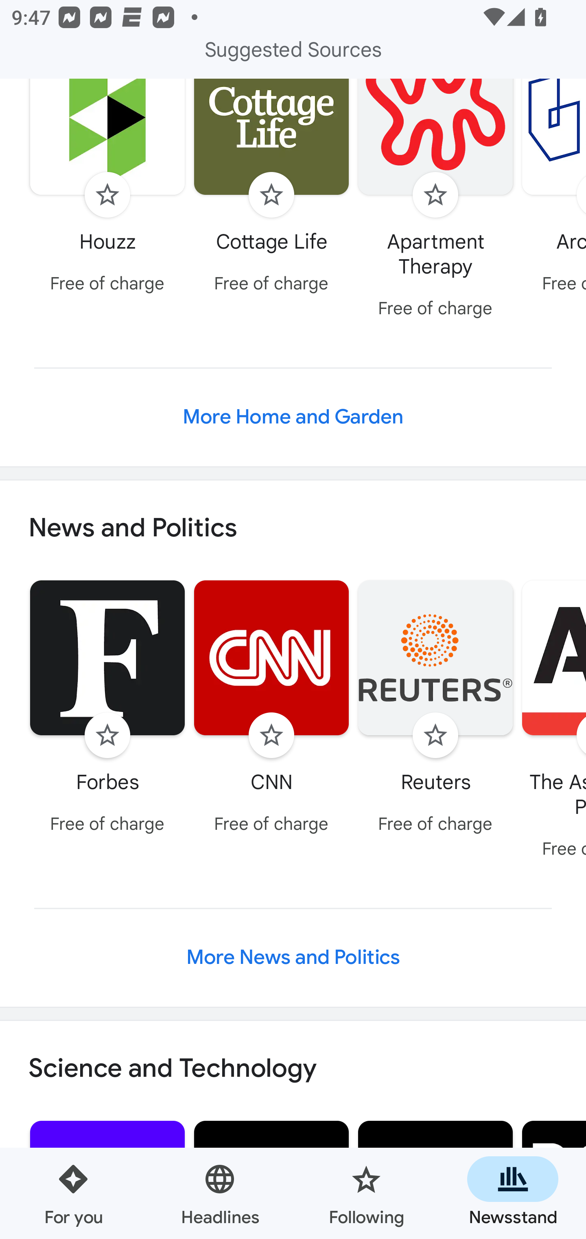 Image resolution: width=586 pixels, height=1239 pixels. What do you see at coordinates (271, 190) in the screenshot?
I see `Follow Cottage Life Free of charge` at bounding box center [271, 190].